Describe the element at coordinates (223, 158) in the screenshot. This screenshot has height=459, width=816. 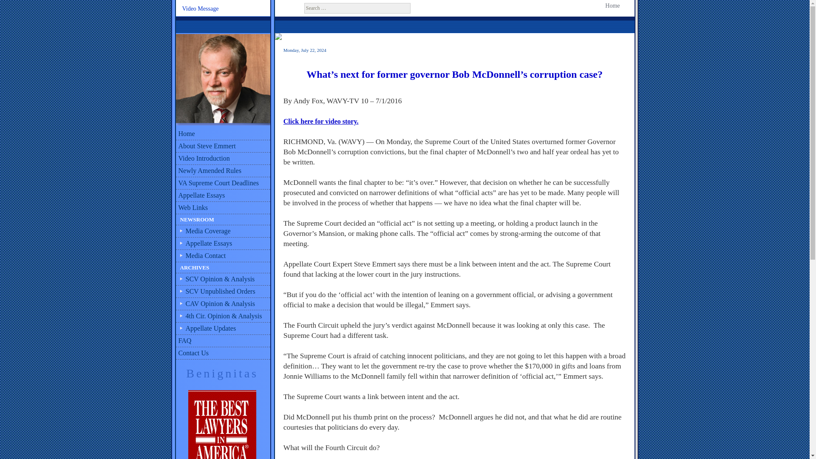
I see `Video Introduction` at that location.